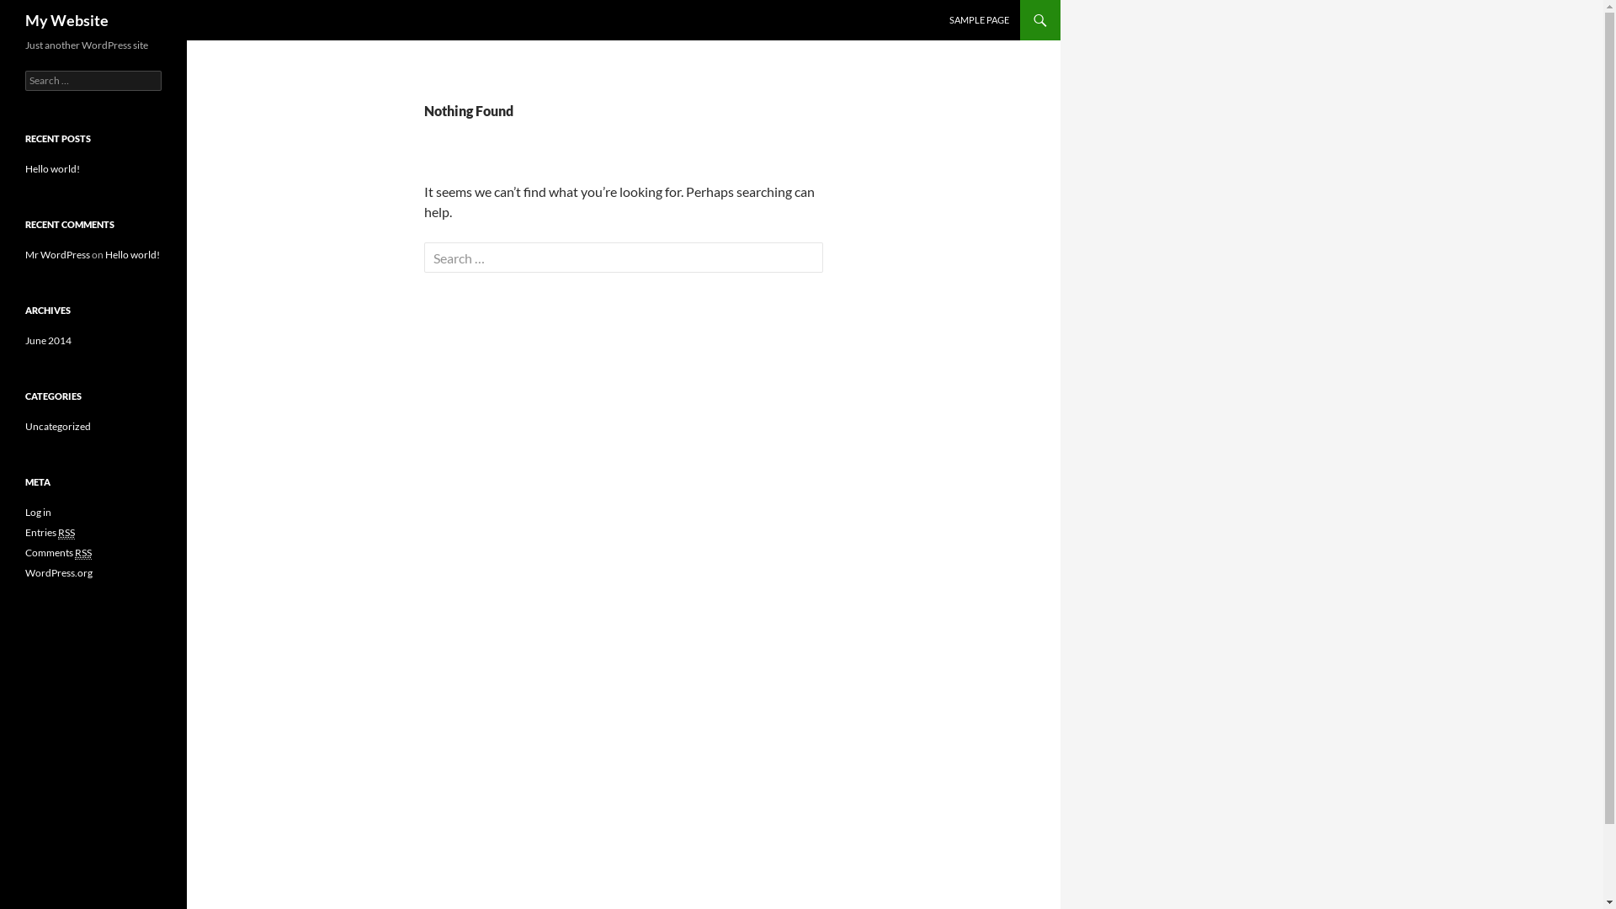  Describe the element at coordinates (52, 168) in the screenshot. I see `Hello world!` at that location.